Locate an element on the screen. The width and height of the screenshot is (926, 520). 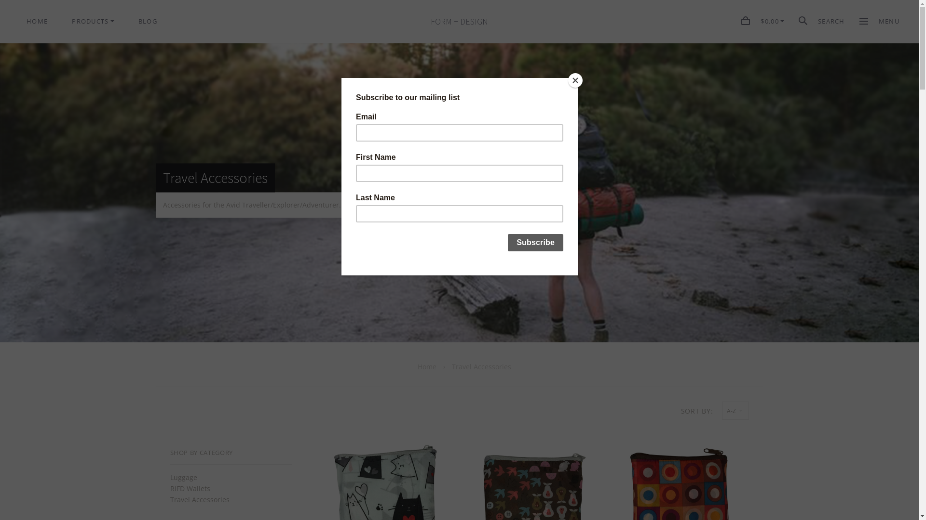
SEARCH is located at coordinates (822, 22).